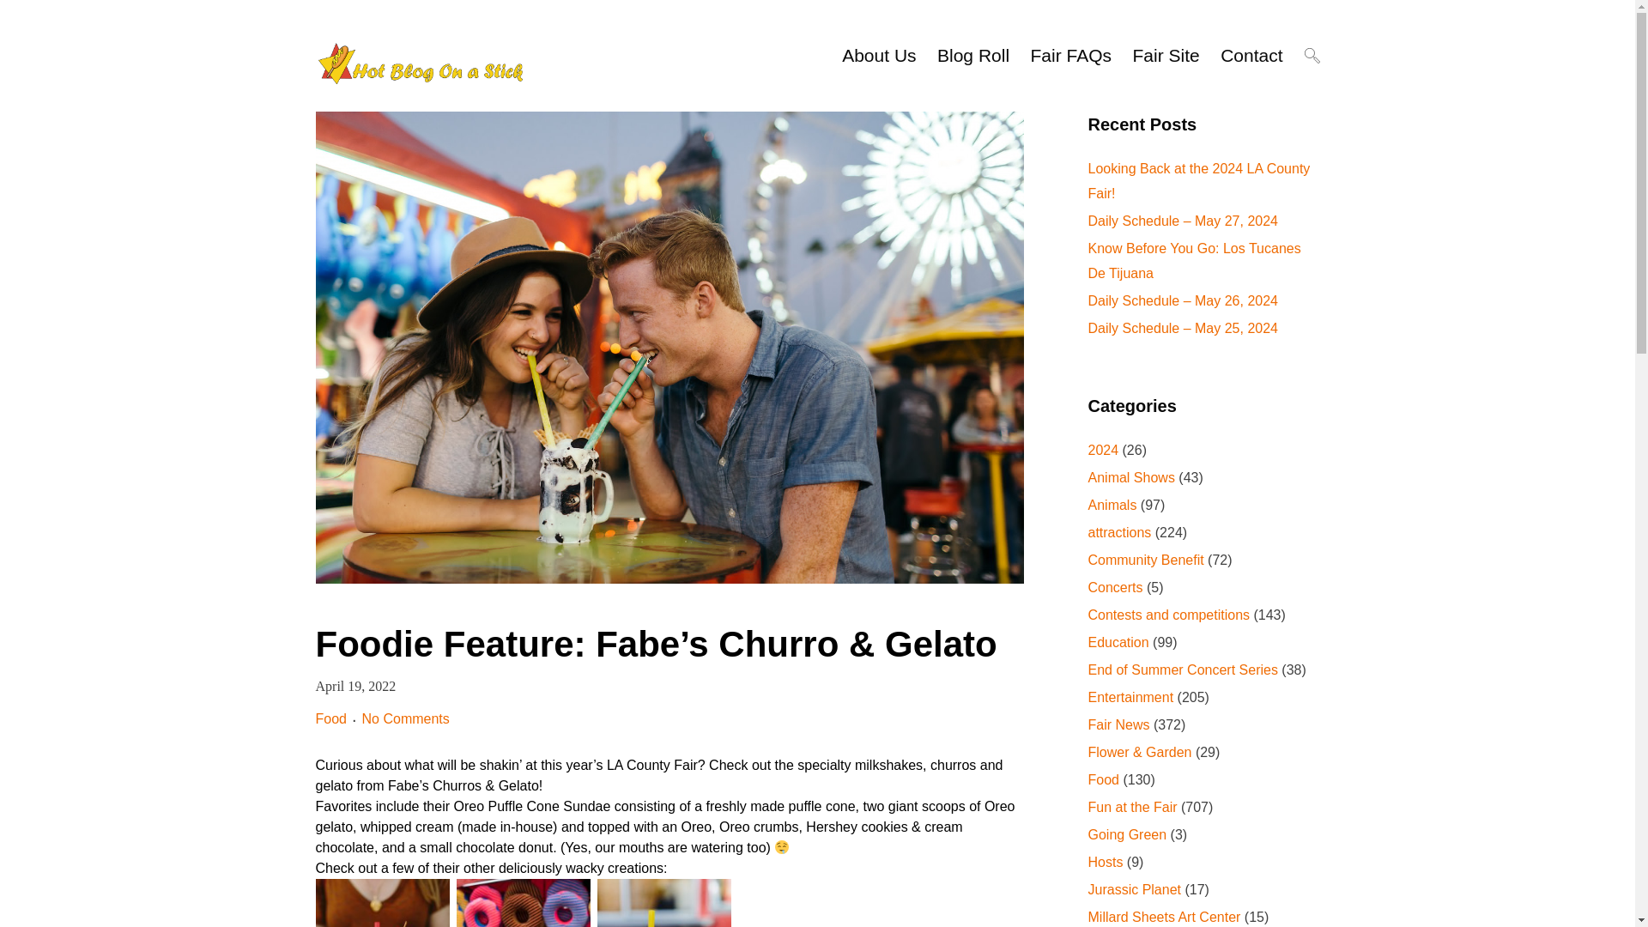 This screenshot has width=1648, height=927. Describe the element at coordinates (406, 719) in the screenshot. I see `No Comments` at that location.